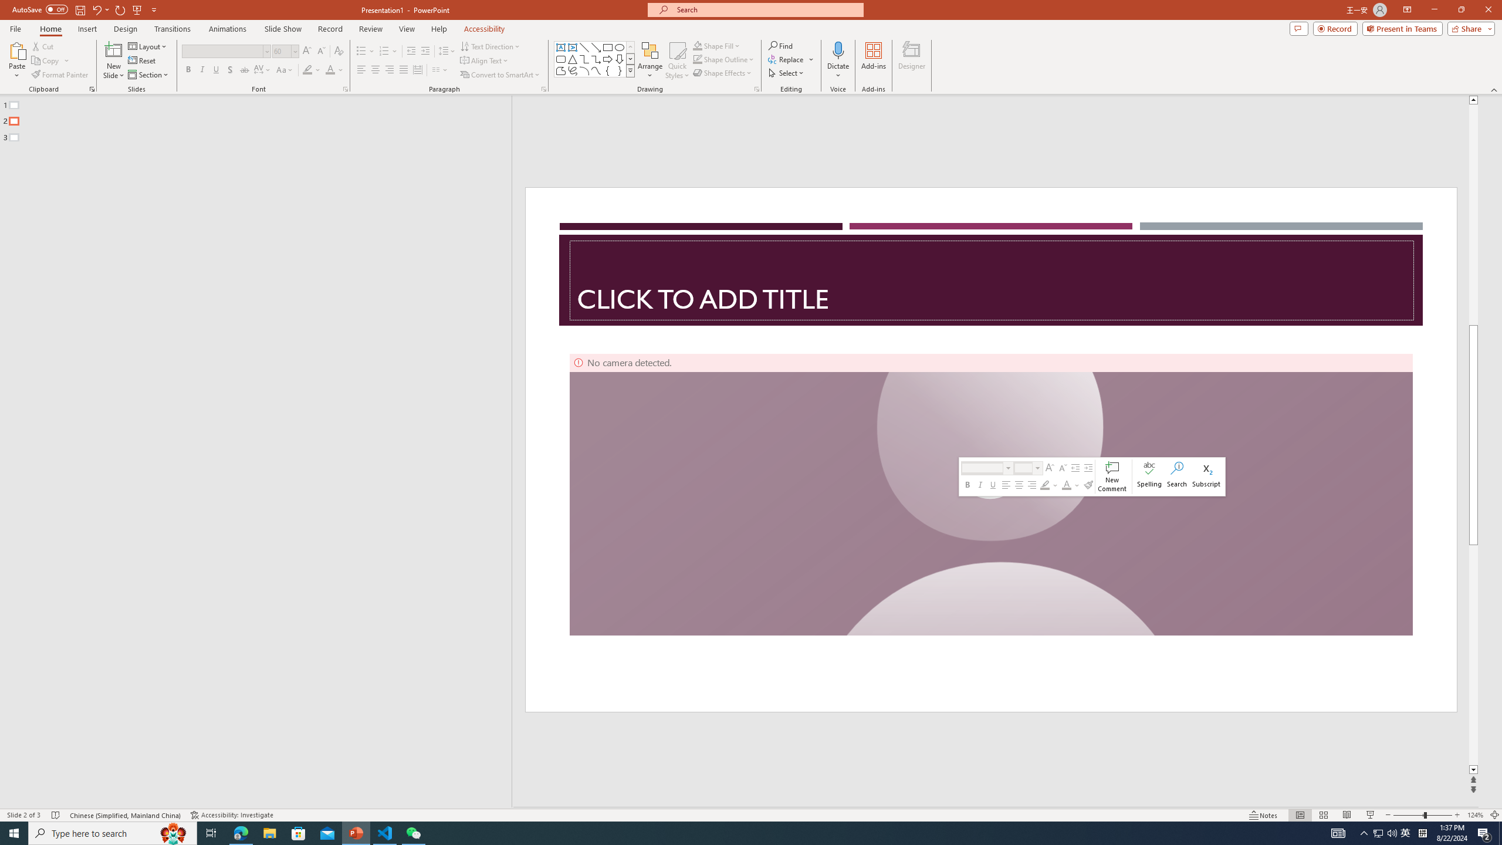  Describe the element at coordinates (723, 73) in the screenshot. I see `Shape Effects` at that location.